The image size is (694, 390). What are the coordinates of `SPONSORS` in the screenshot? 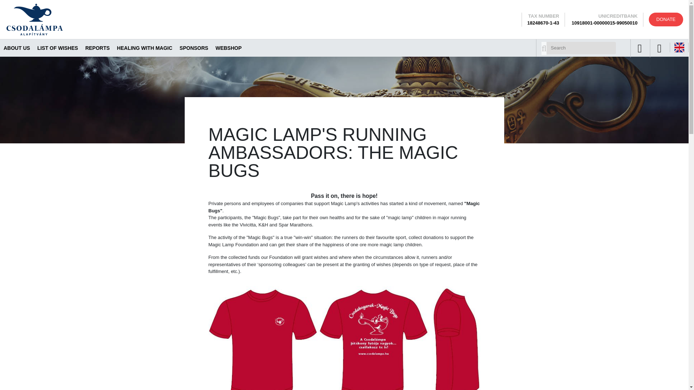 It's located at (194, 48).